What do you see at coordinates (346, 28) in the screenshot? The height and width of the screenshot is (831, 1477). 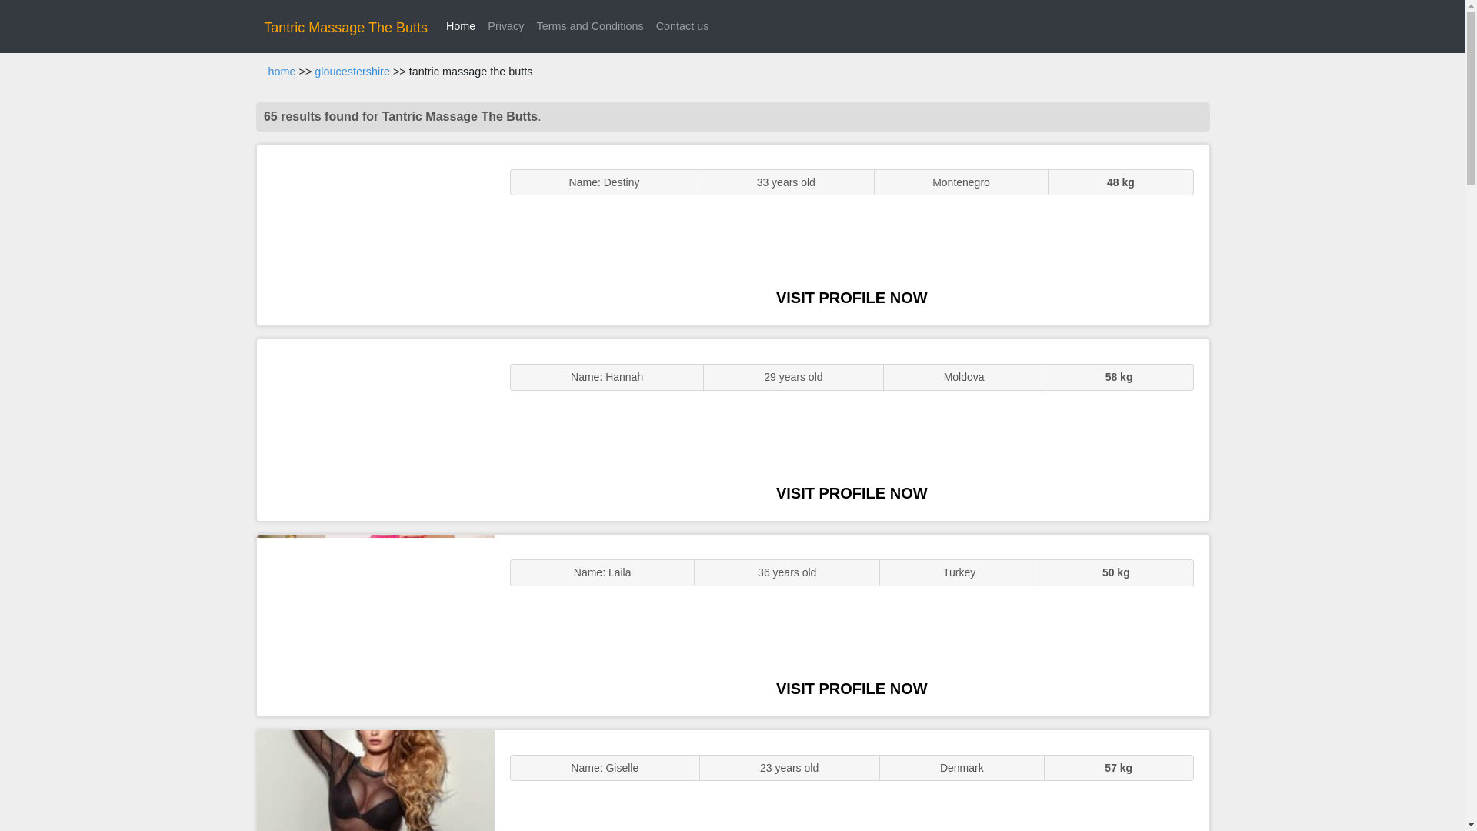 I see `Tantric Massage The Butts` at bounding box center [346, 28].